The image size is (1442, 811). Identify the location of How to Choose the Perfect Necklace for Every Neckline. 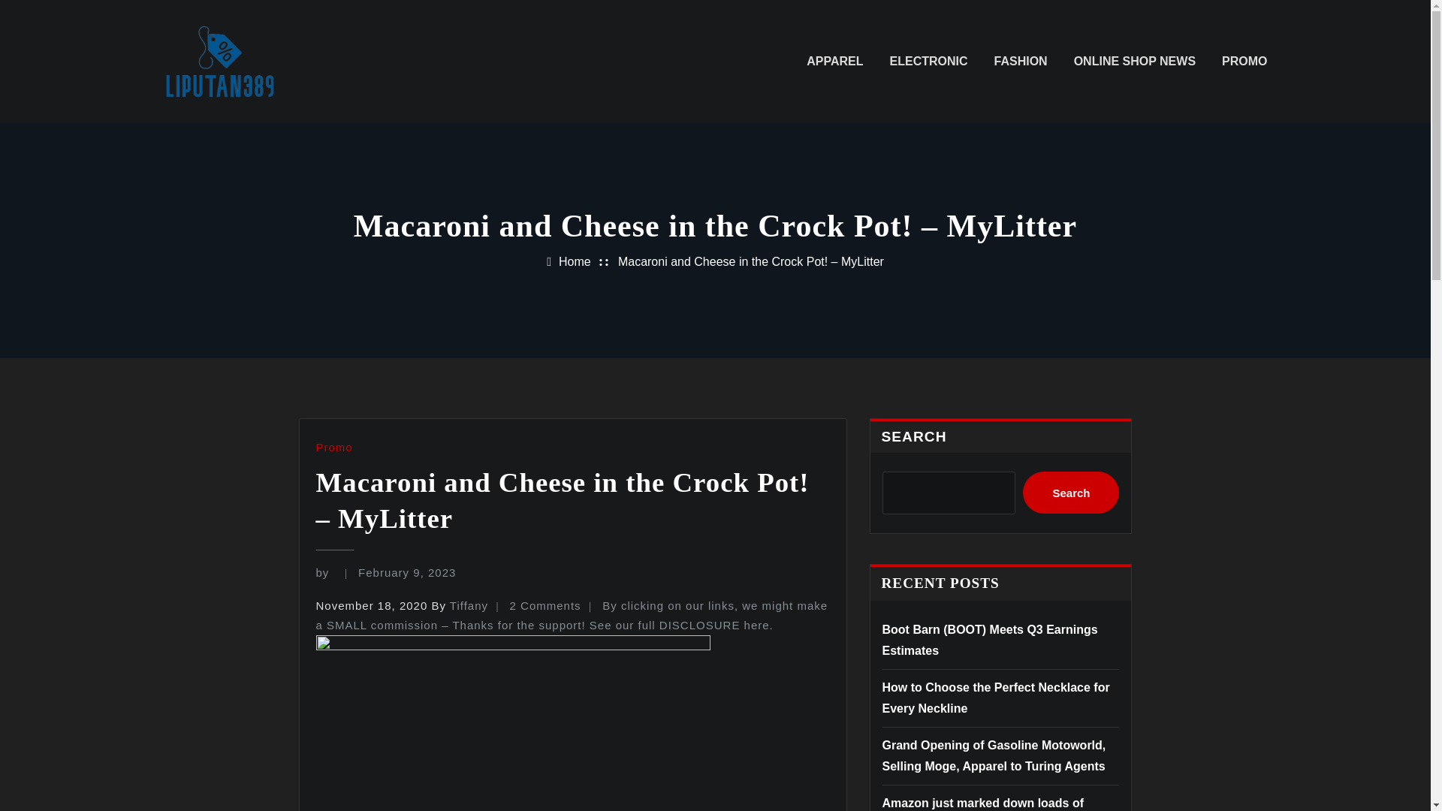
(994, 698).